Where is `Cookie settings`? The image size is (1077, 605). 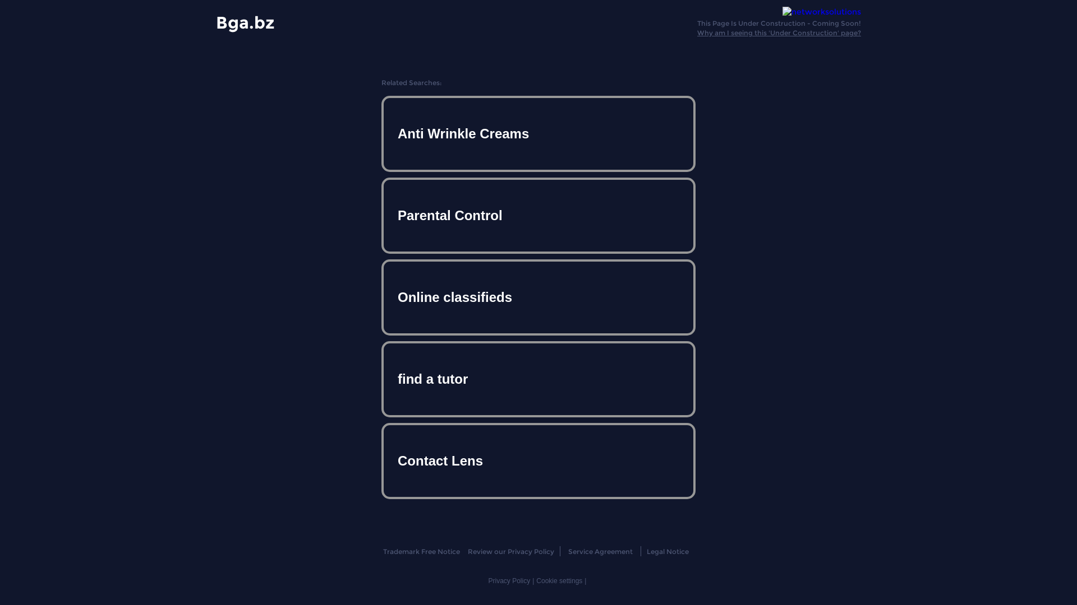
Cookie settings is located at coordinates (559, 581).